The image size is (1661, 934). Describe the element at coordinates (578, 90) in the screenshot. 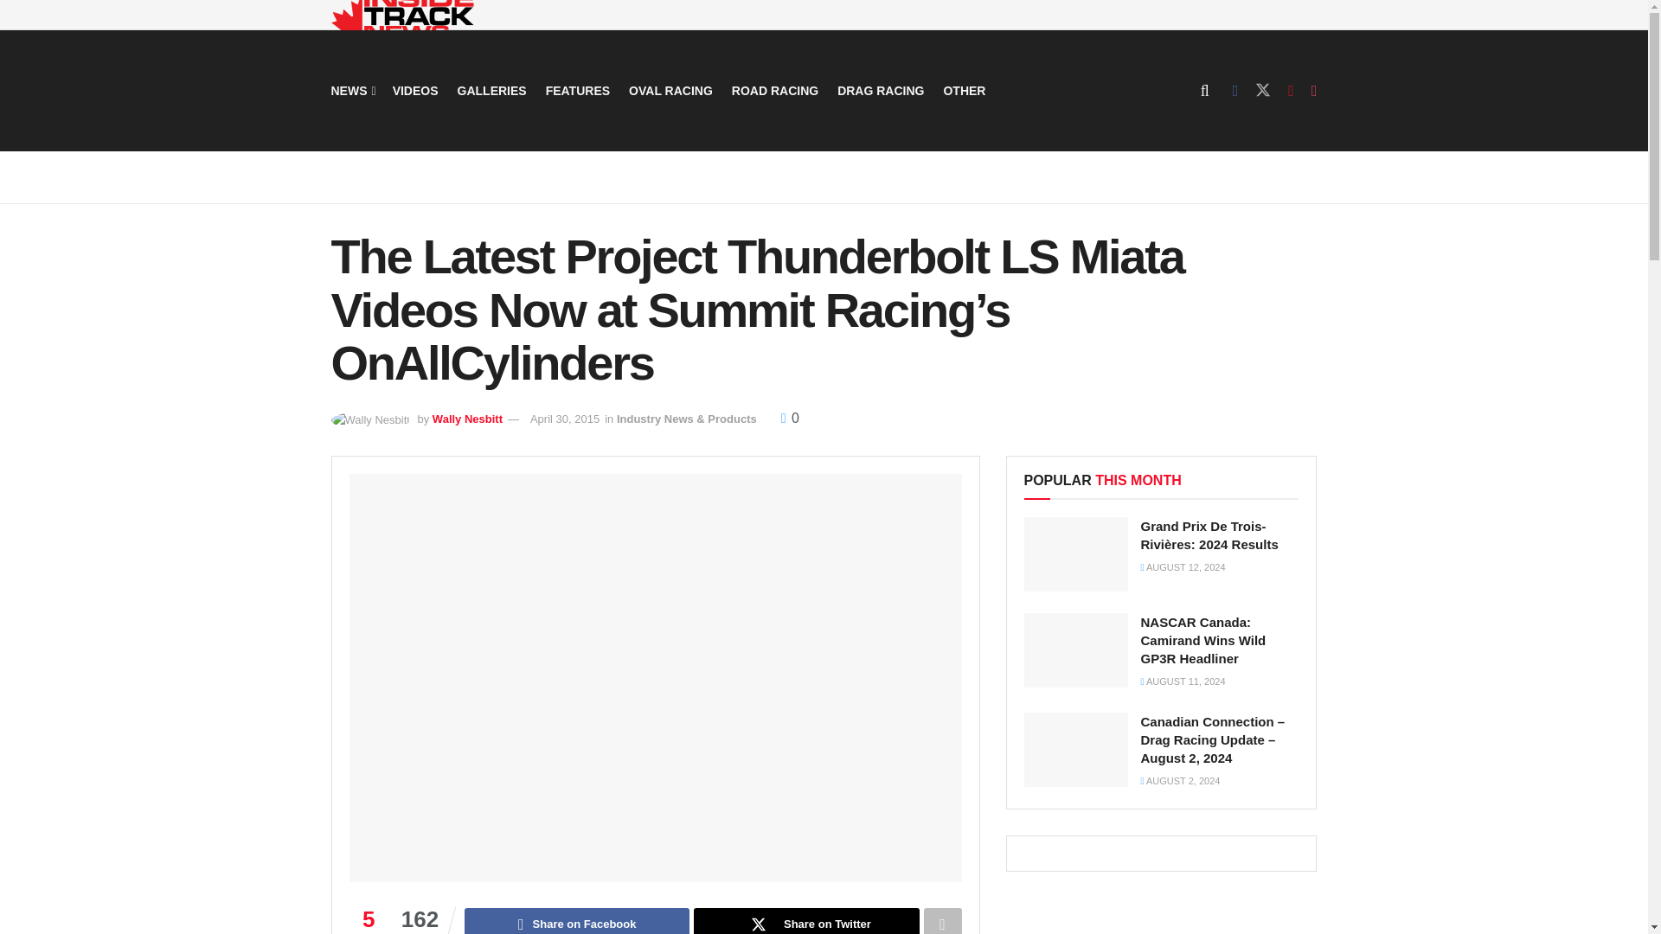

I see `FEATURES` at that location.